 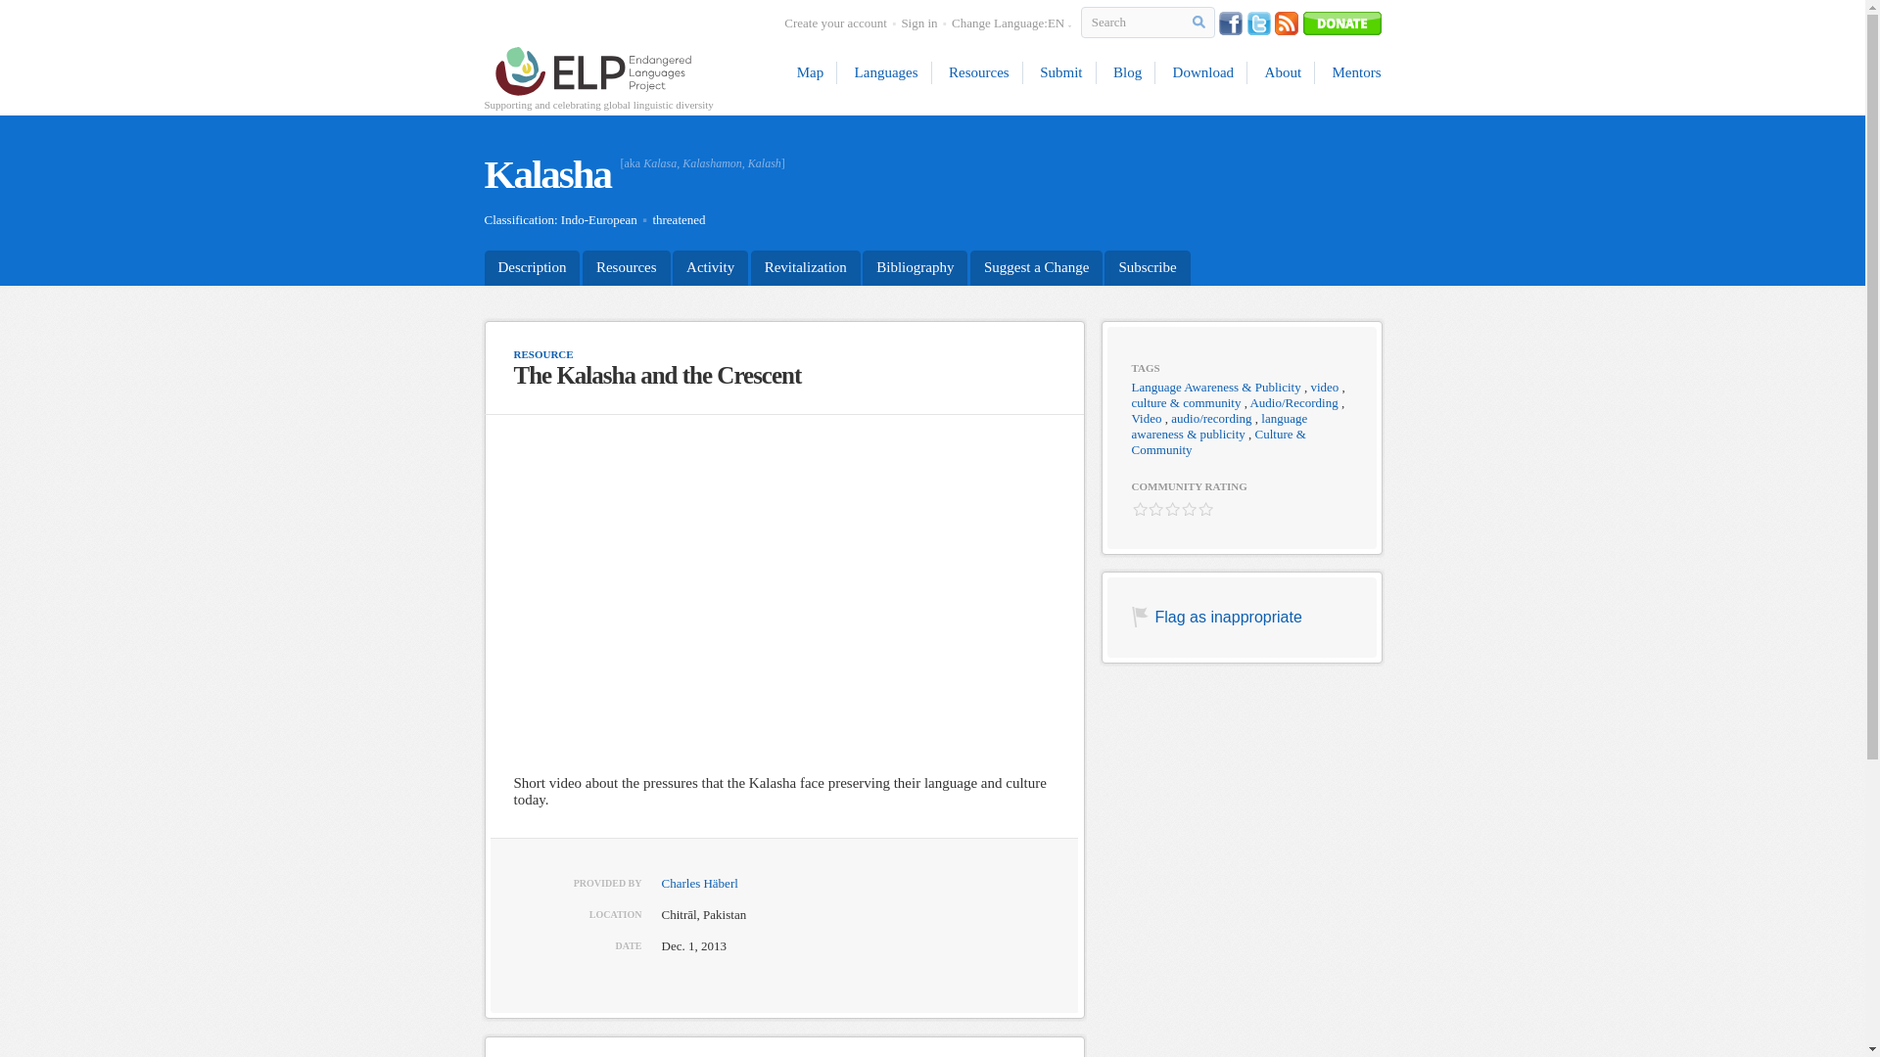 I want to click on Like us on Facebook, so click(x=1230, y=23).